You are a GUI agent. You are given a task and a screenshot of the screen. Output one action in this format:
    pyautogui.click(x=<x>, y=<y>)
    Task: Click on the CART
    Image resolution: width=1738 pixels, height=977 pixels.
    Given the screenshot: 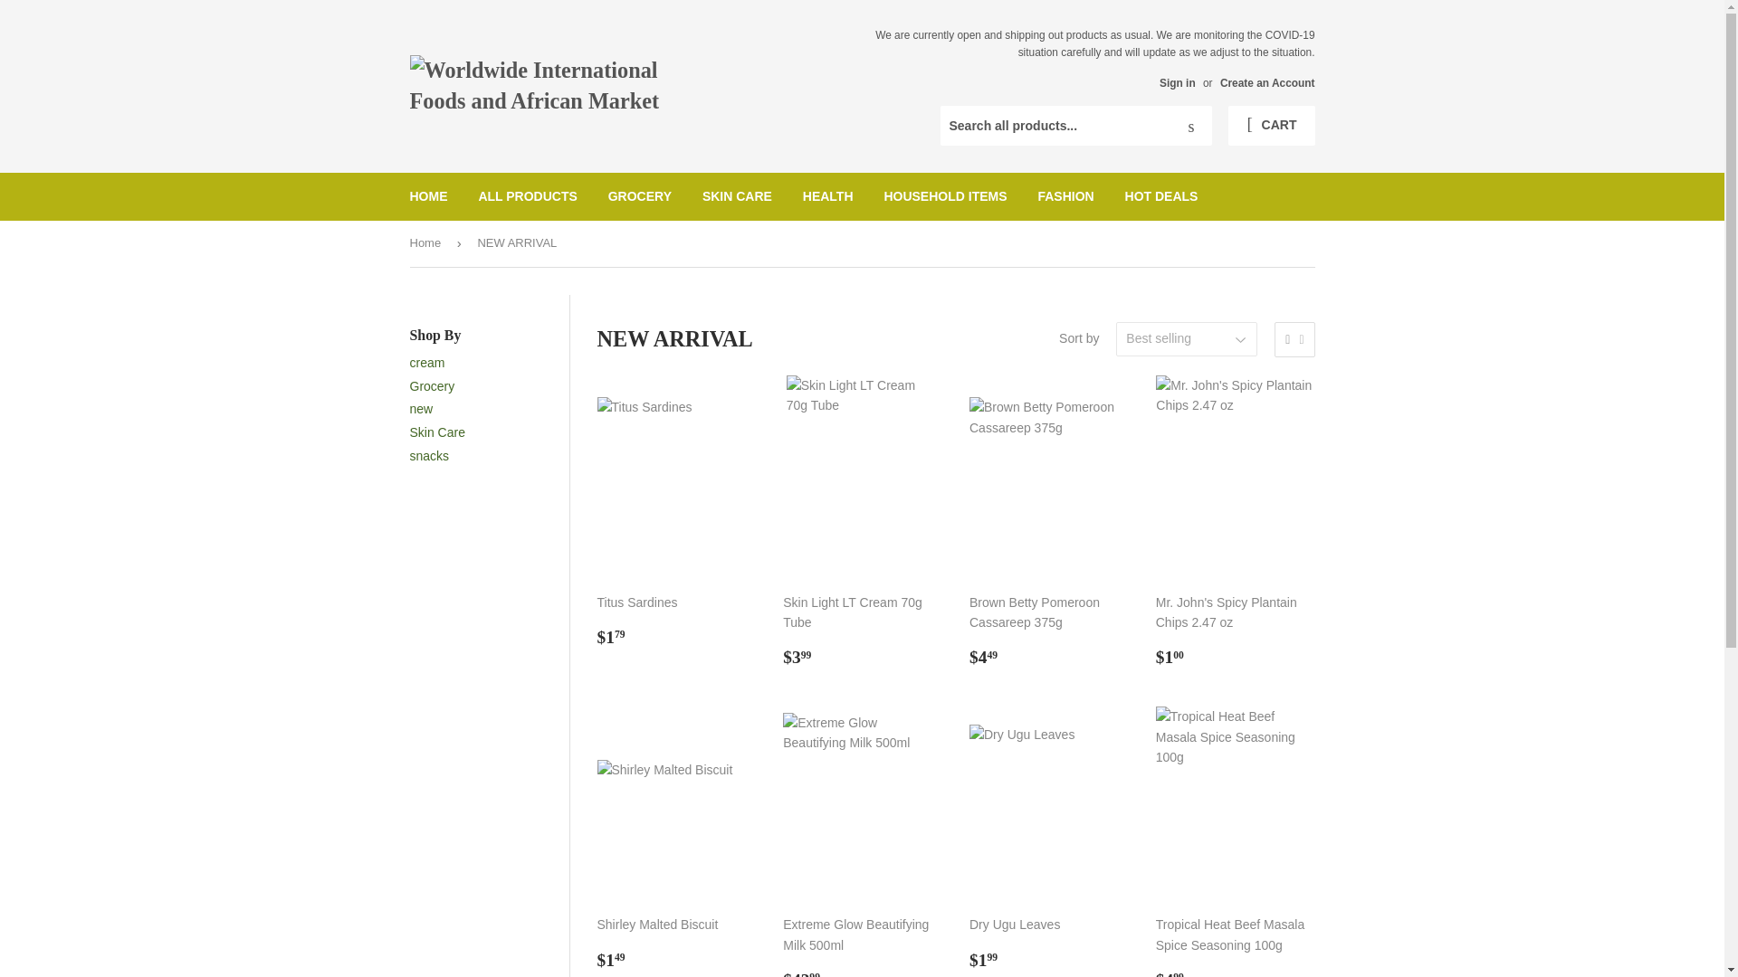 What is the action you would take?
    pyautogui.click(x=1271, y=125)
    